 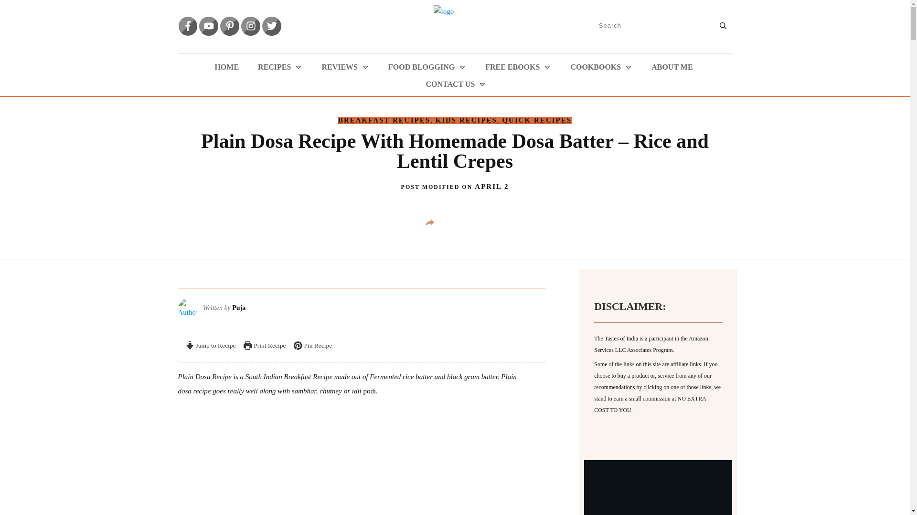 I want to click on BREAKFAST RECIPES, so click(x=384, y=120).